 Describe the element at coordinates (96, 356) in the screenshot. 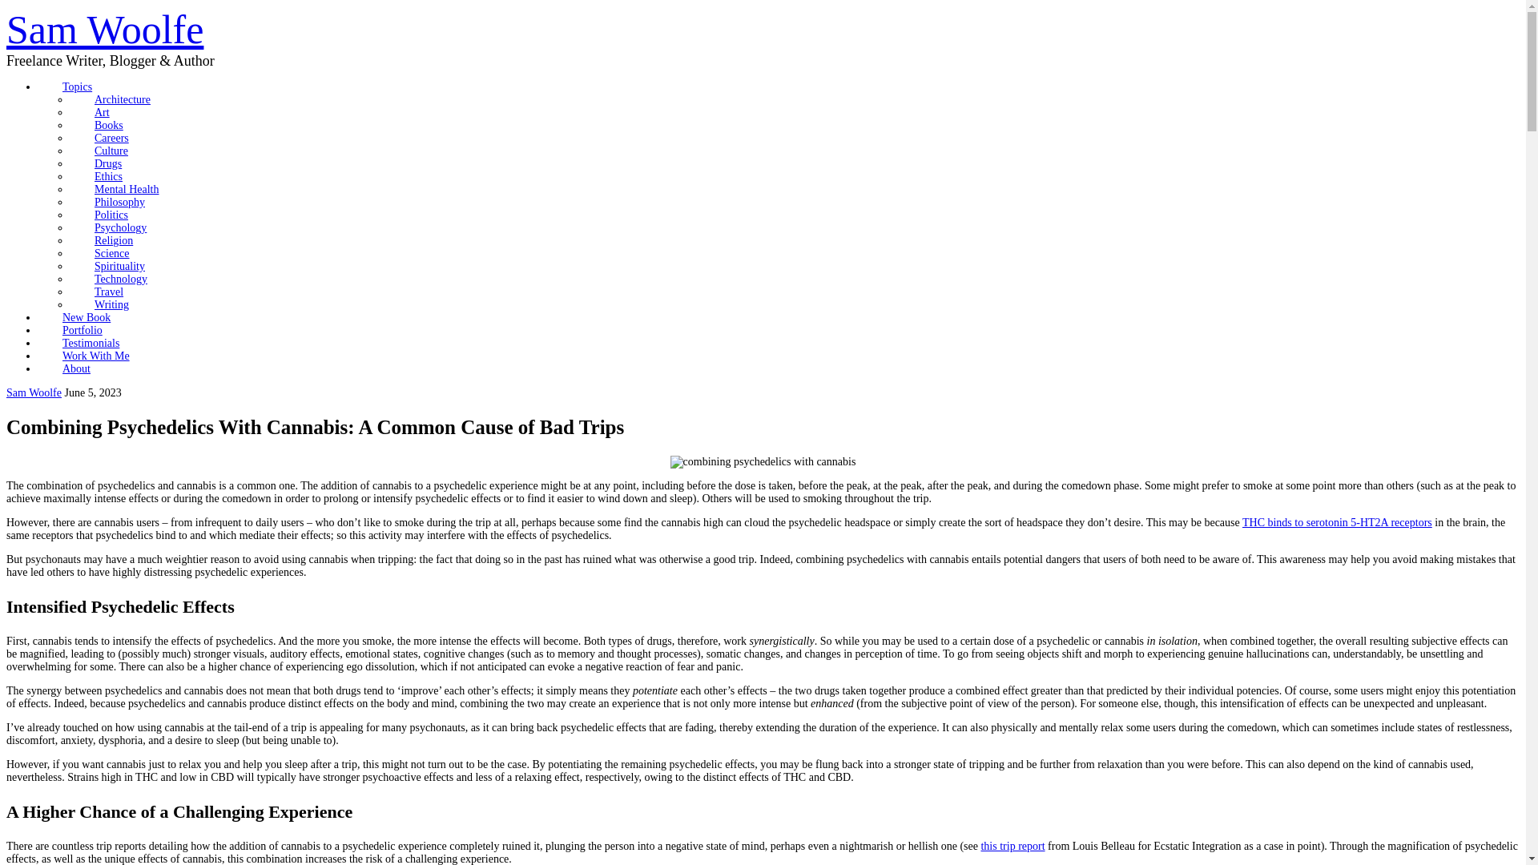

I see `Work With Me` at that location.